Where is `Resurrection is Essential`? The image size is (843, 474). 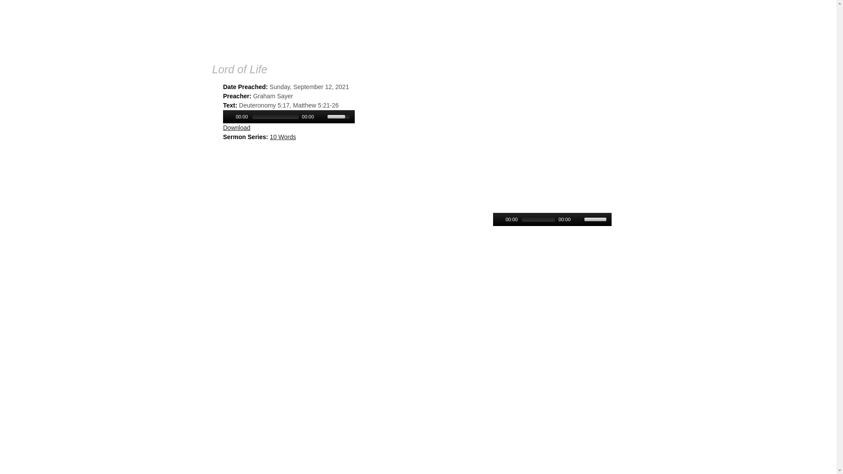 Resurrection is Essential is located at coordinates (526, 207).